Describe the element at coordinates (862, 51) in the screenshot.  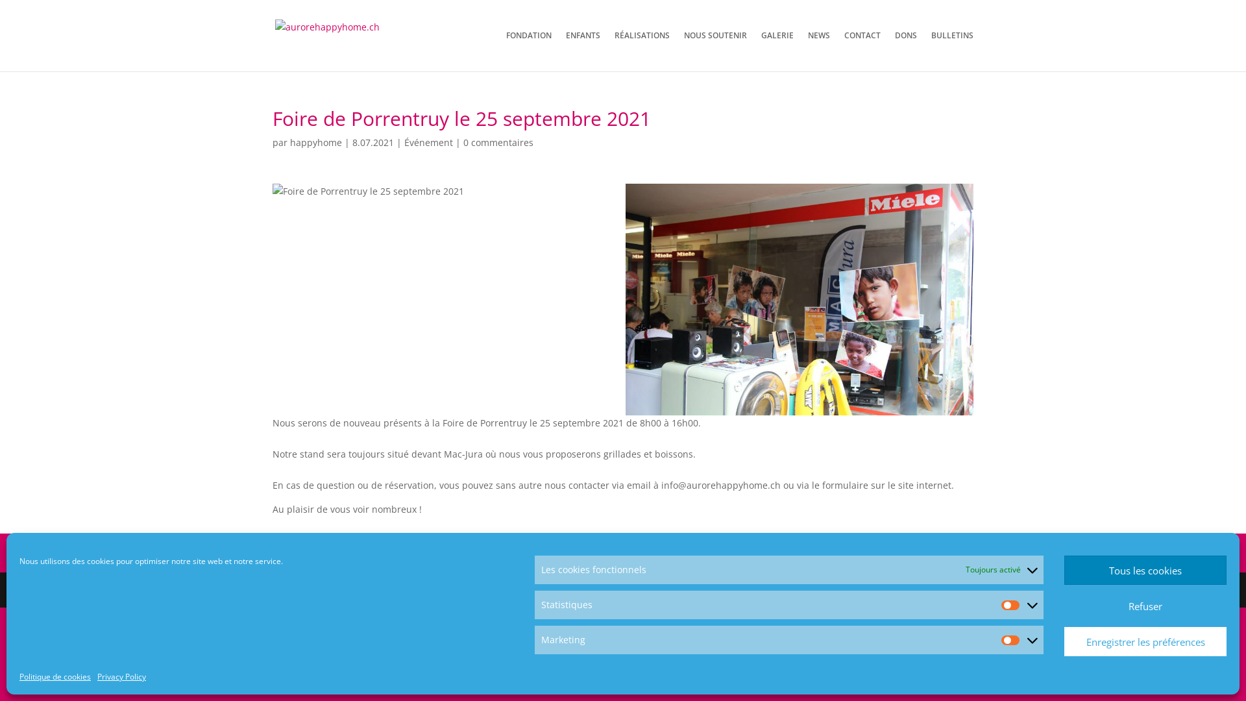
I see `CONTACT` at that location.